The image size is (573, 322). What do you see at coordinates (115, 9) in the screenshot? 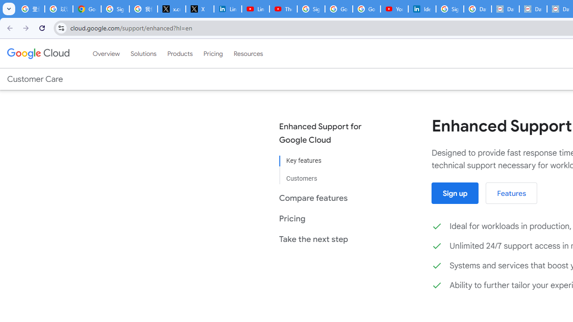
I see `Sign in - Google Accounts` at bounding box center [115, 9].